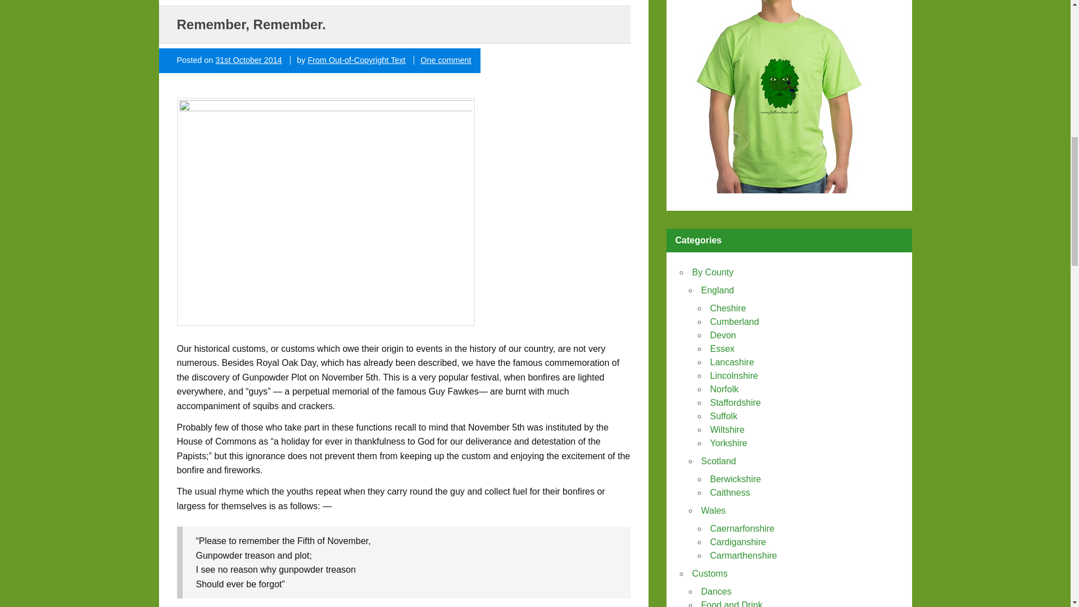  Describe the element at coordinates (356, 60) in the screenshot. I see `View all posts by From Out-of-Copyright Text` at that location.